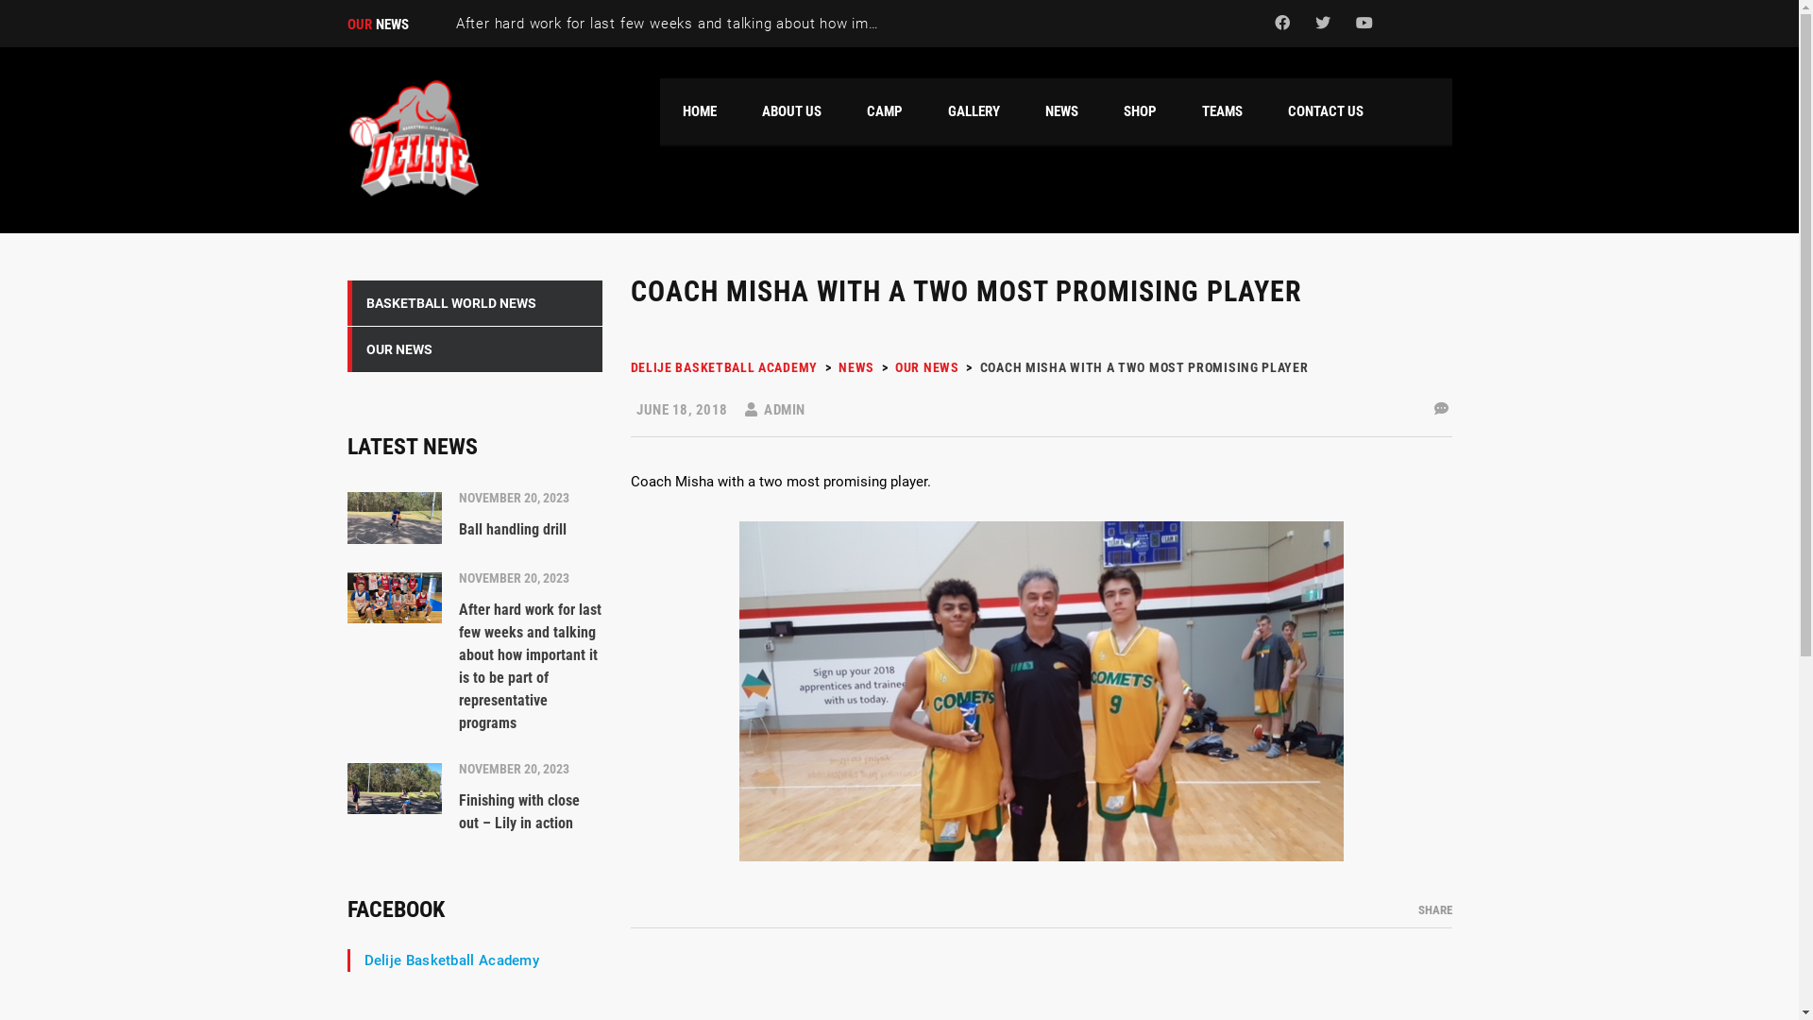  I want to click on NOVEMBER 20, 2023
Ball handling drill, so click(475, 514).